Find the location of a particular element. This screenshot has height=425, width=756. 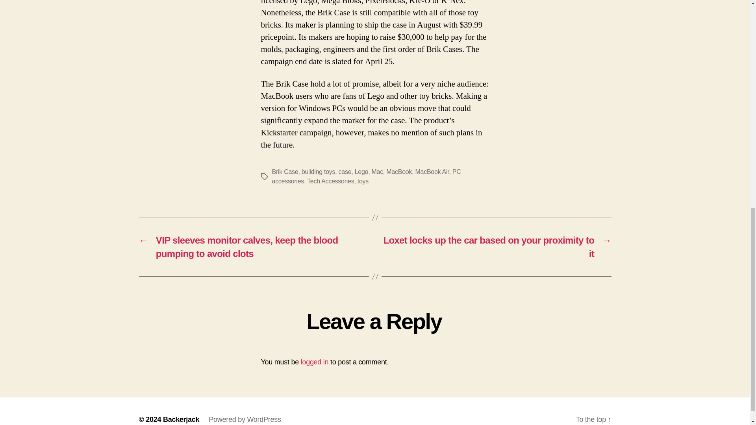

Tech Accessories is located at coordinates (330, 181).